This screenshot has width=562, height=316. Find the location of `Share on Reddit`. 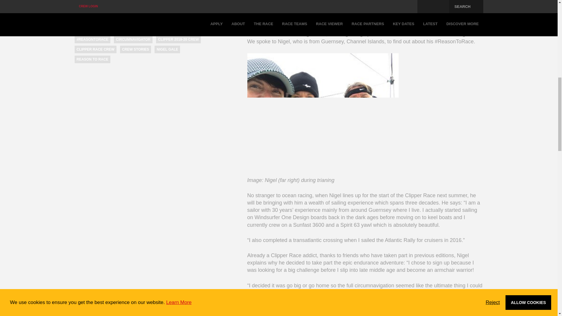

Share on Reddit is located at coordinates (138, 13).